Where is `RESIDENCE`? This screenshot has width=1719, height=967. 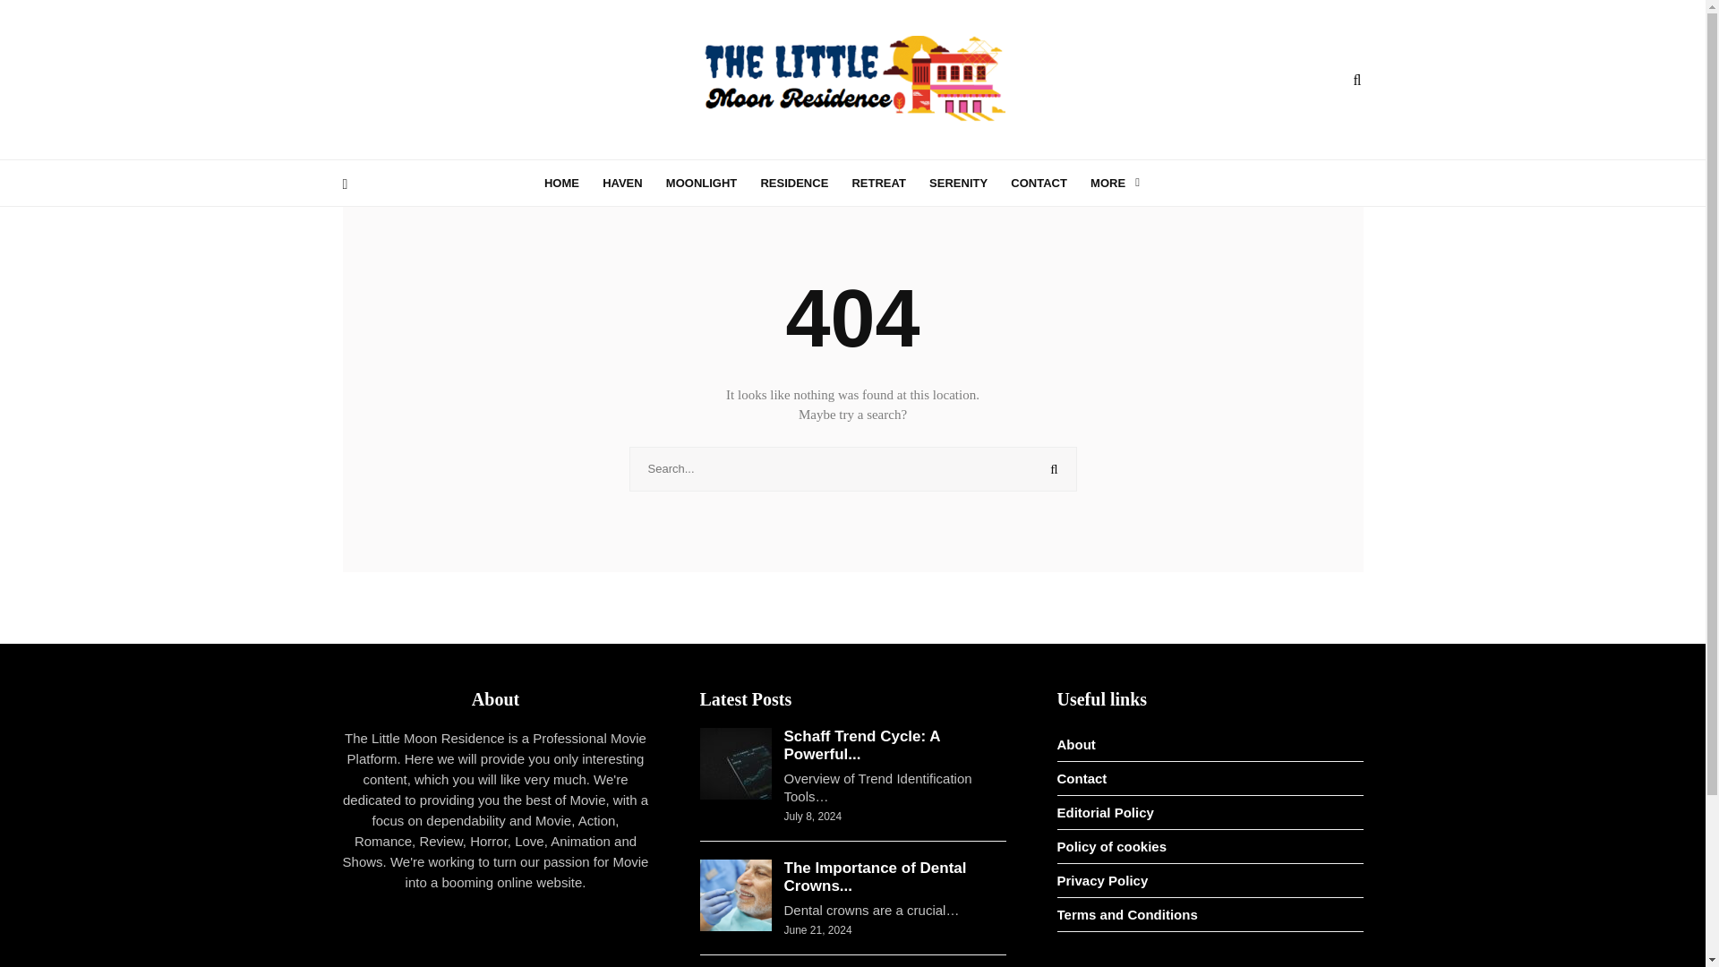 RESIDENCE is located at coordinates (803, 181).